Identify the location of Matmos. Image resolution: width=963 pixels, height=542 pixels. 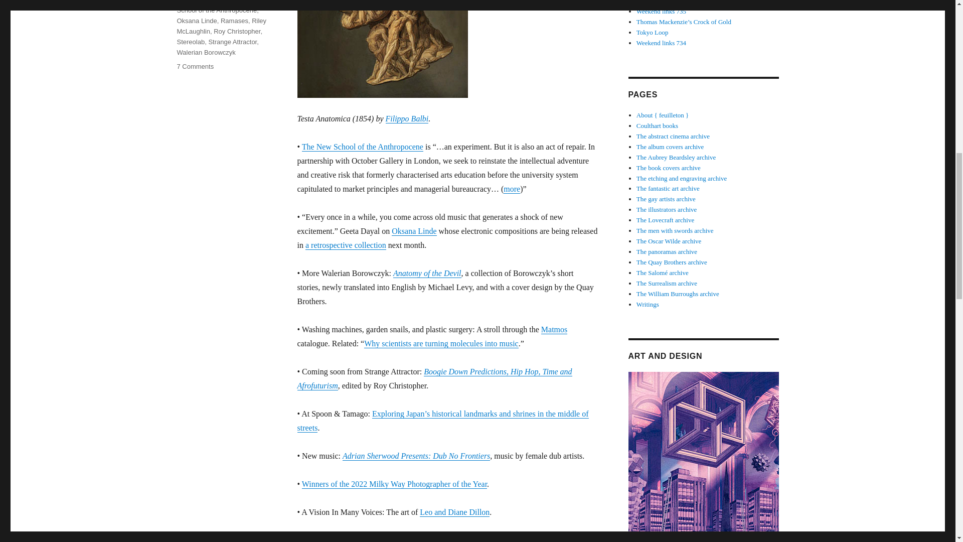
(554, 329).